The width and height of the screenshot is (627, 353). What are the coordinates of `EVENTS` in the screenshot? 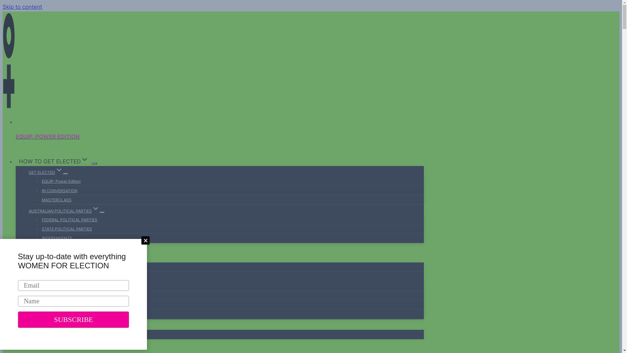 It's located at (30, 247).